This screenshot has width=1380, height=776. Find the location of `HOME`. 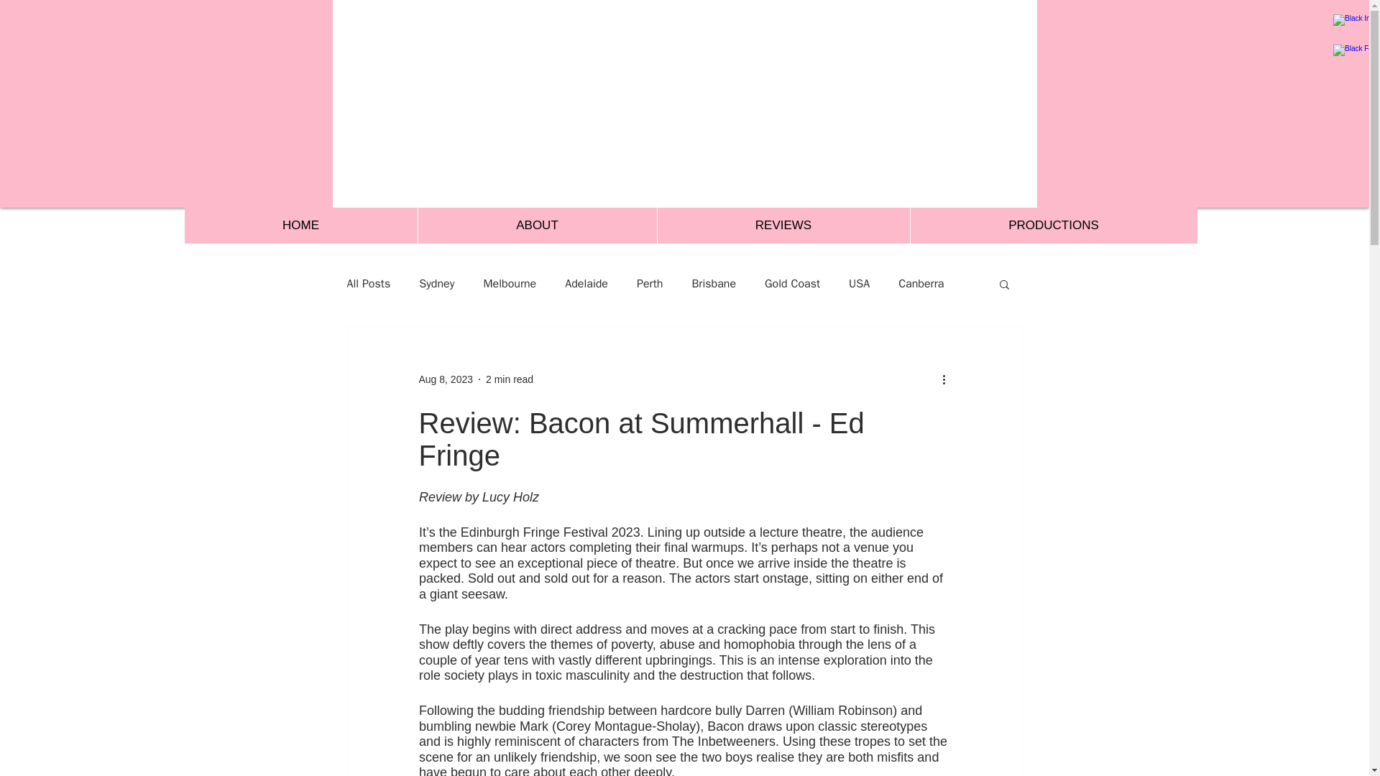

HOME is located at coordinates (300, 226).